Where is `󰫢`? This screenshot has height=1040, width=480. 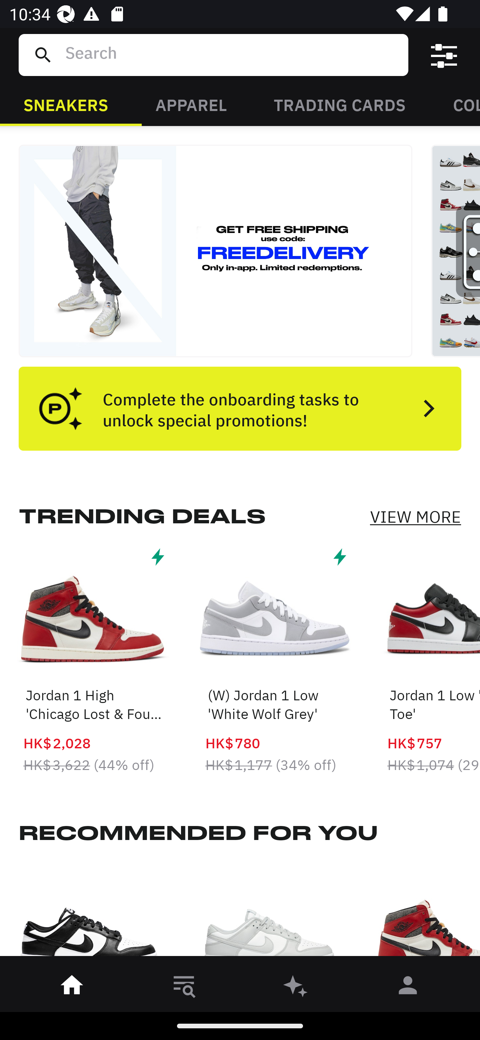
󰫢 is located at coordinates (296, 987).